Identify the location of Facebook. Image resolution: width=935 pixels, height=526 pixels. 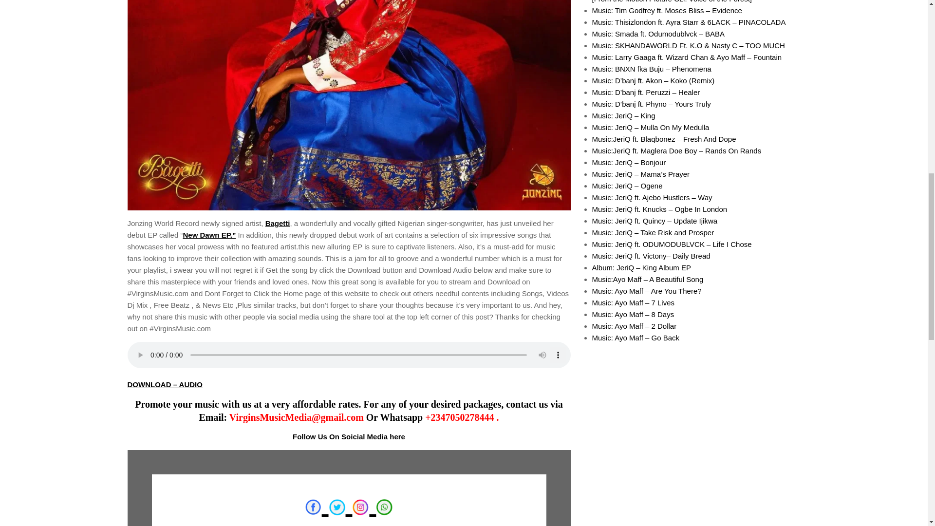
(313, 507).